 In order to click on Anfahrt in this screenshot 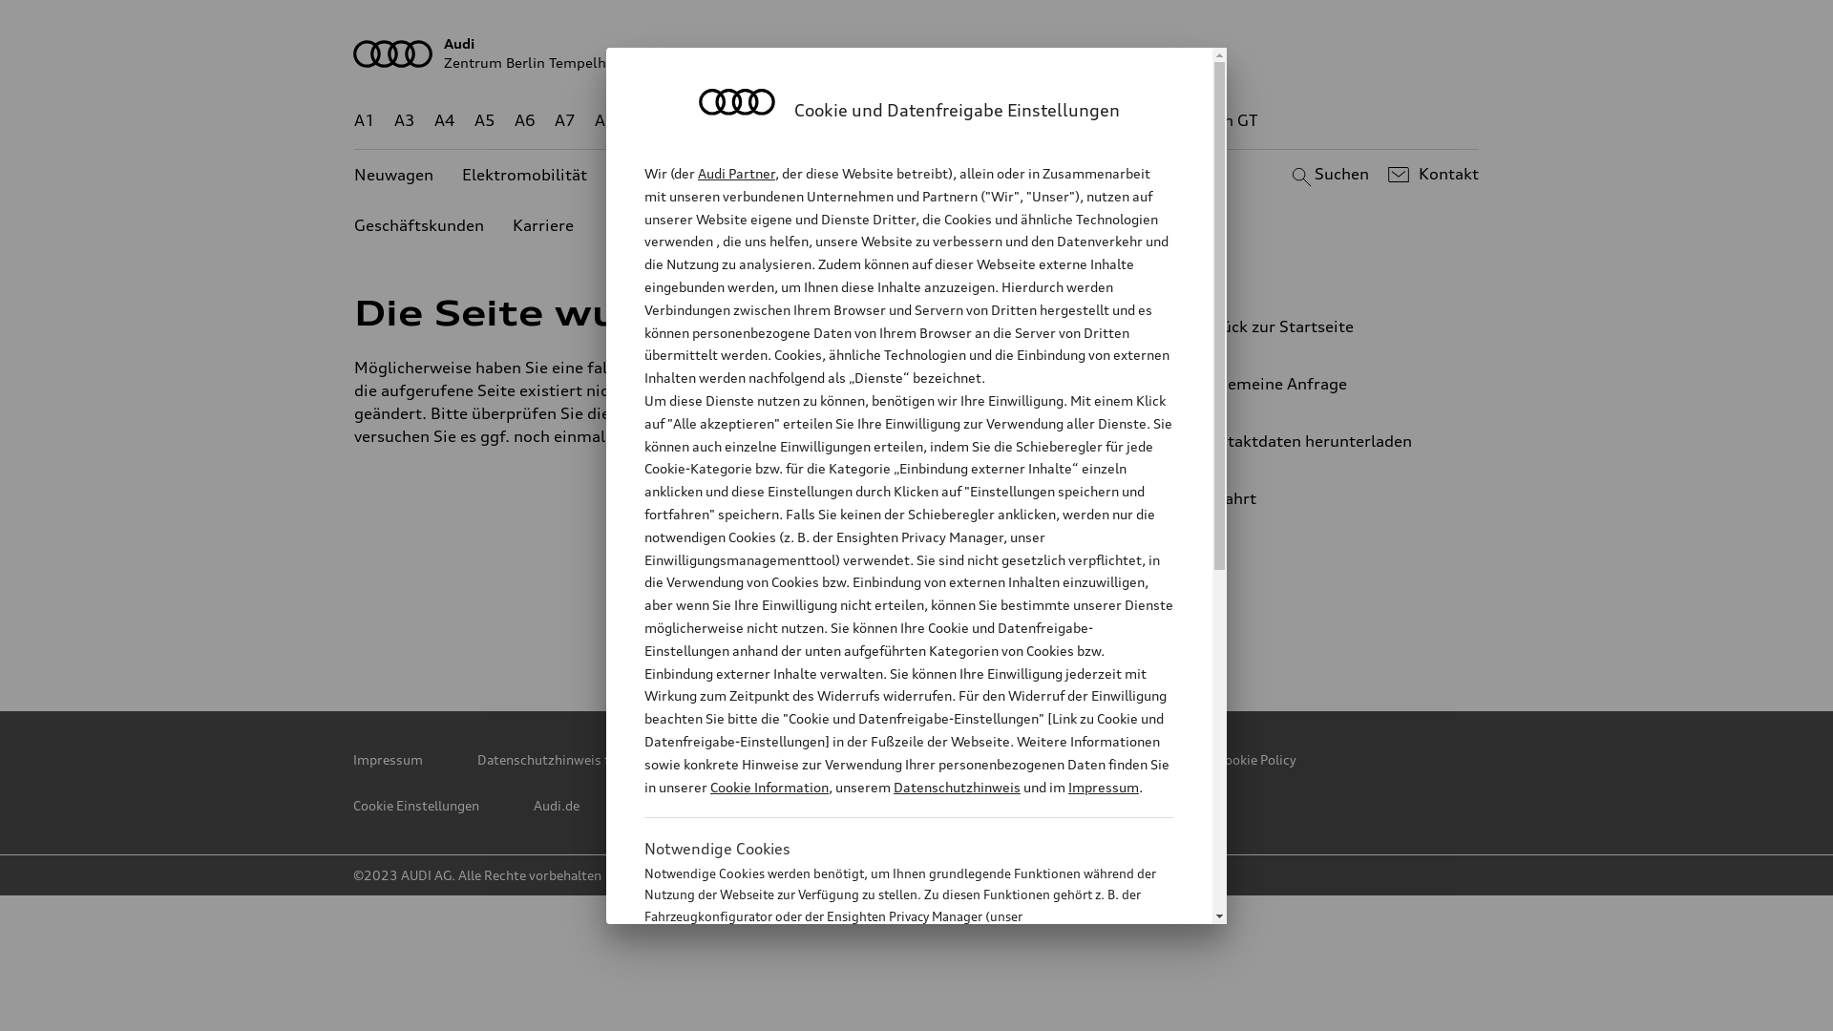, I will do `click(1321, 498)`.